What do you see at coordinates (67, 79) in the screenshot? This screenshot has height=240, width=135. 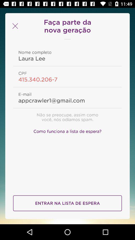 I see `open the icon above the e-mail item` at bounding box center [67, 79].